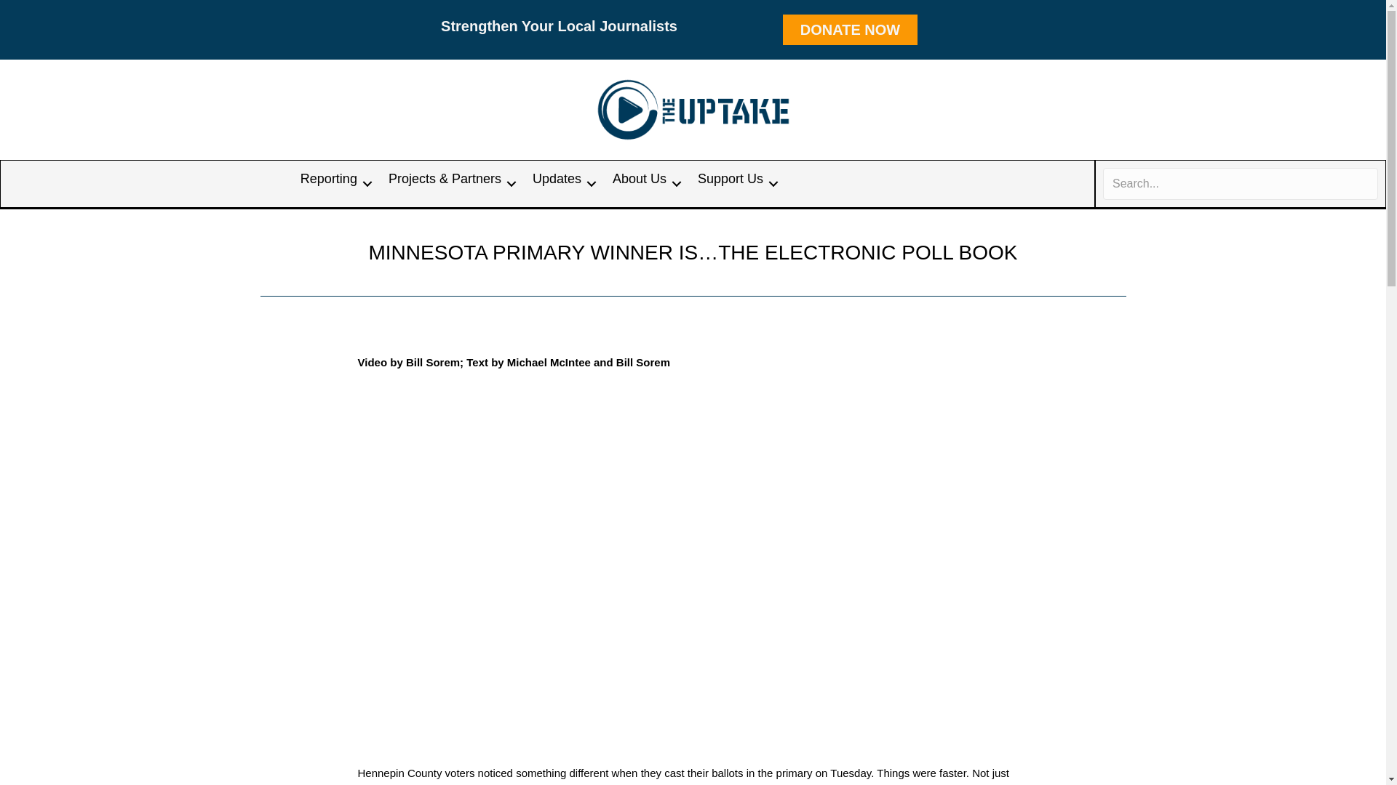 This screenshot has height=785, width=1397. What do you see at coordinates (850, 29) in the screenshot?
I see `DONATE NOW` at bounding box center [850, 29].